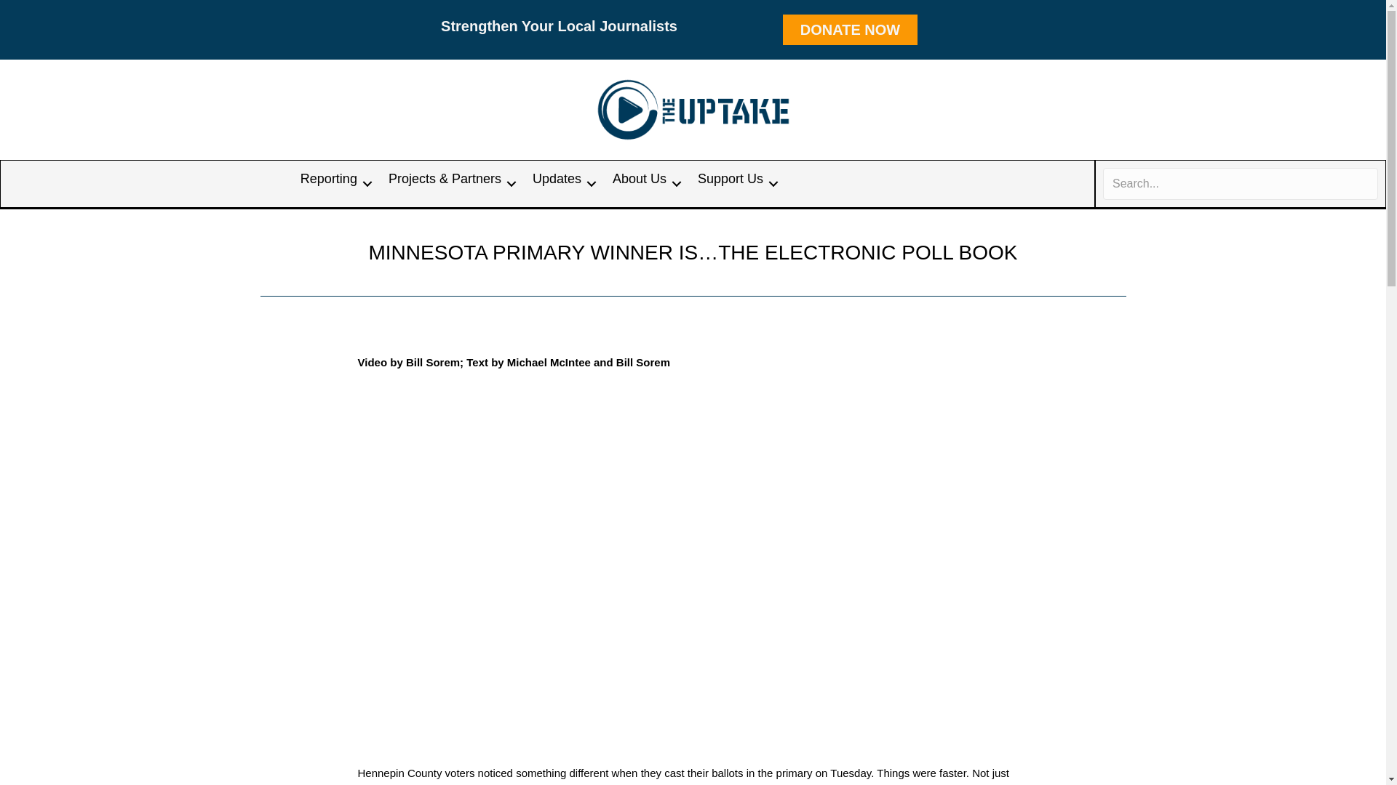 This screenshot has height=785, width=1397. What do you see at coordinates (850, 29) in the screenshot?
I see `DONATE NOW` at bounding box center [850, 29].